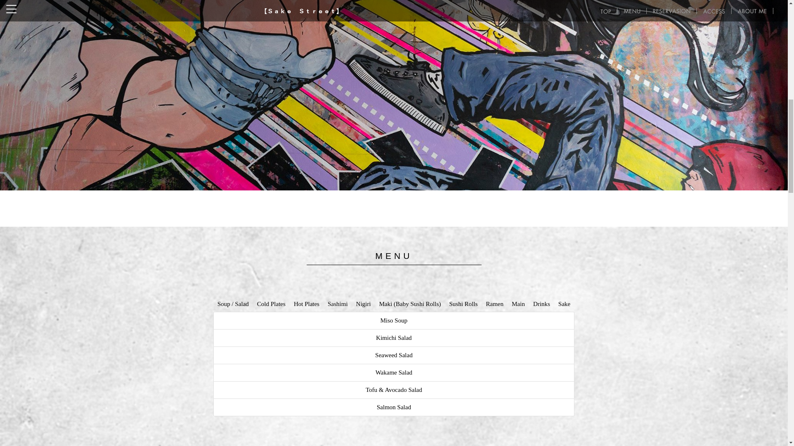  Describe the element at coordinates (363, 304) in the screenshot. I see `Nigiri` at that location.